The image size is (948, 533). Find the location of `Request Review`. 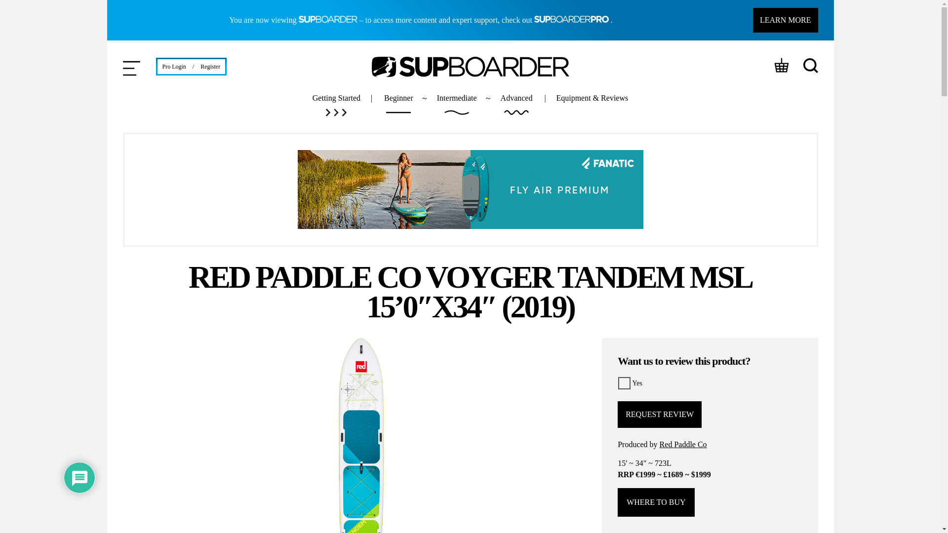

Request Review is located at coordinates (660, 415).